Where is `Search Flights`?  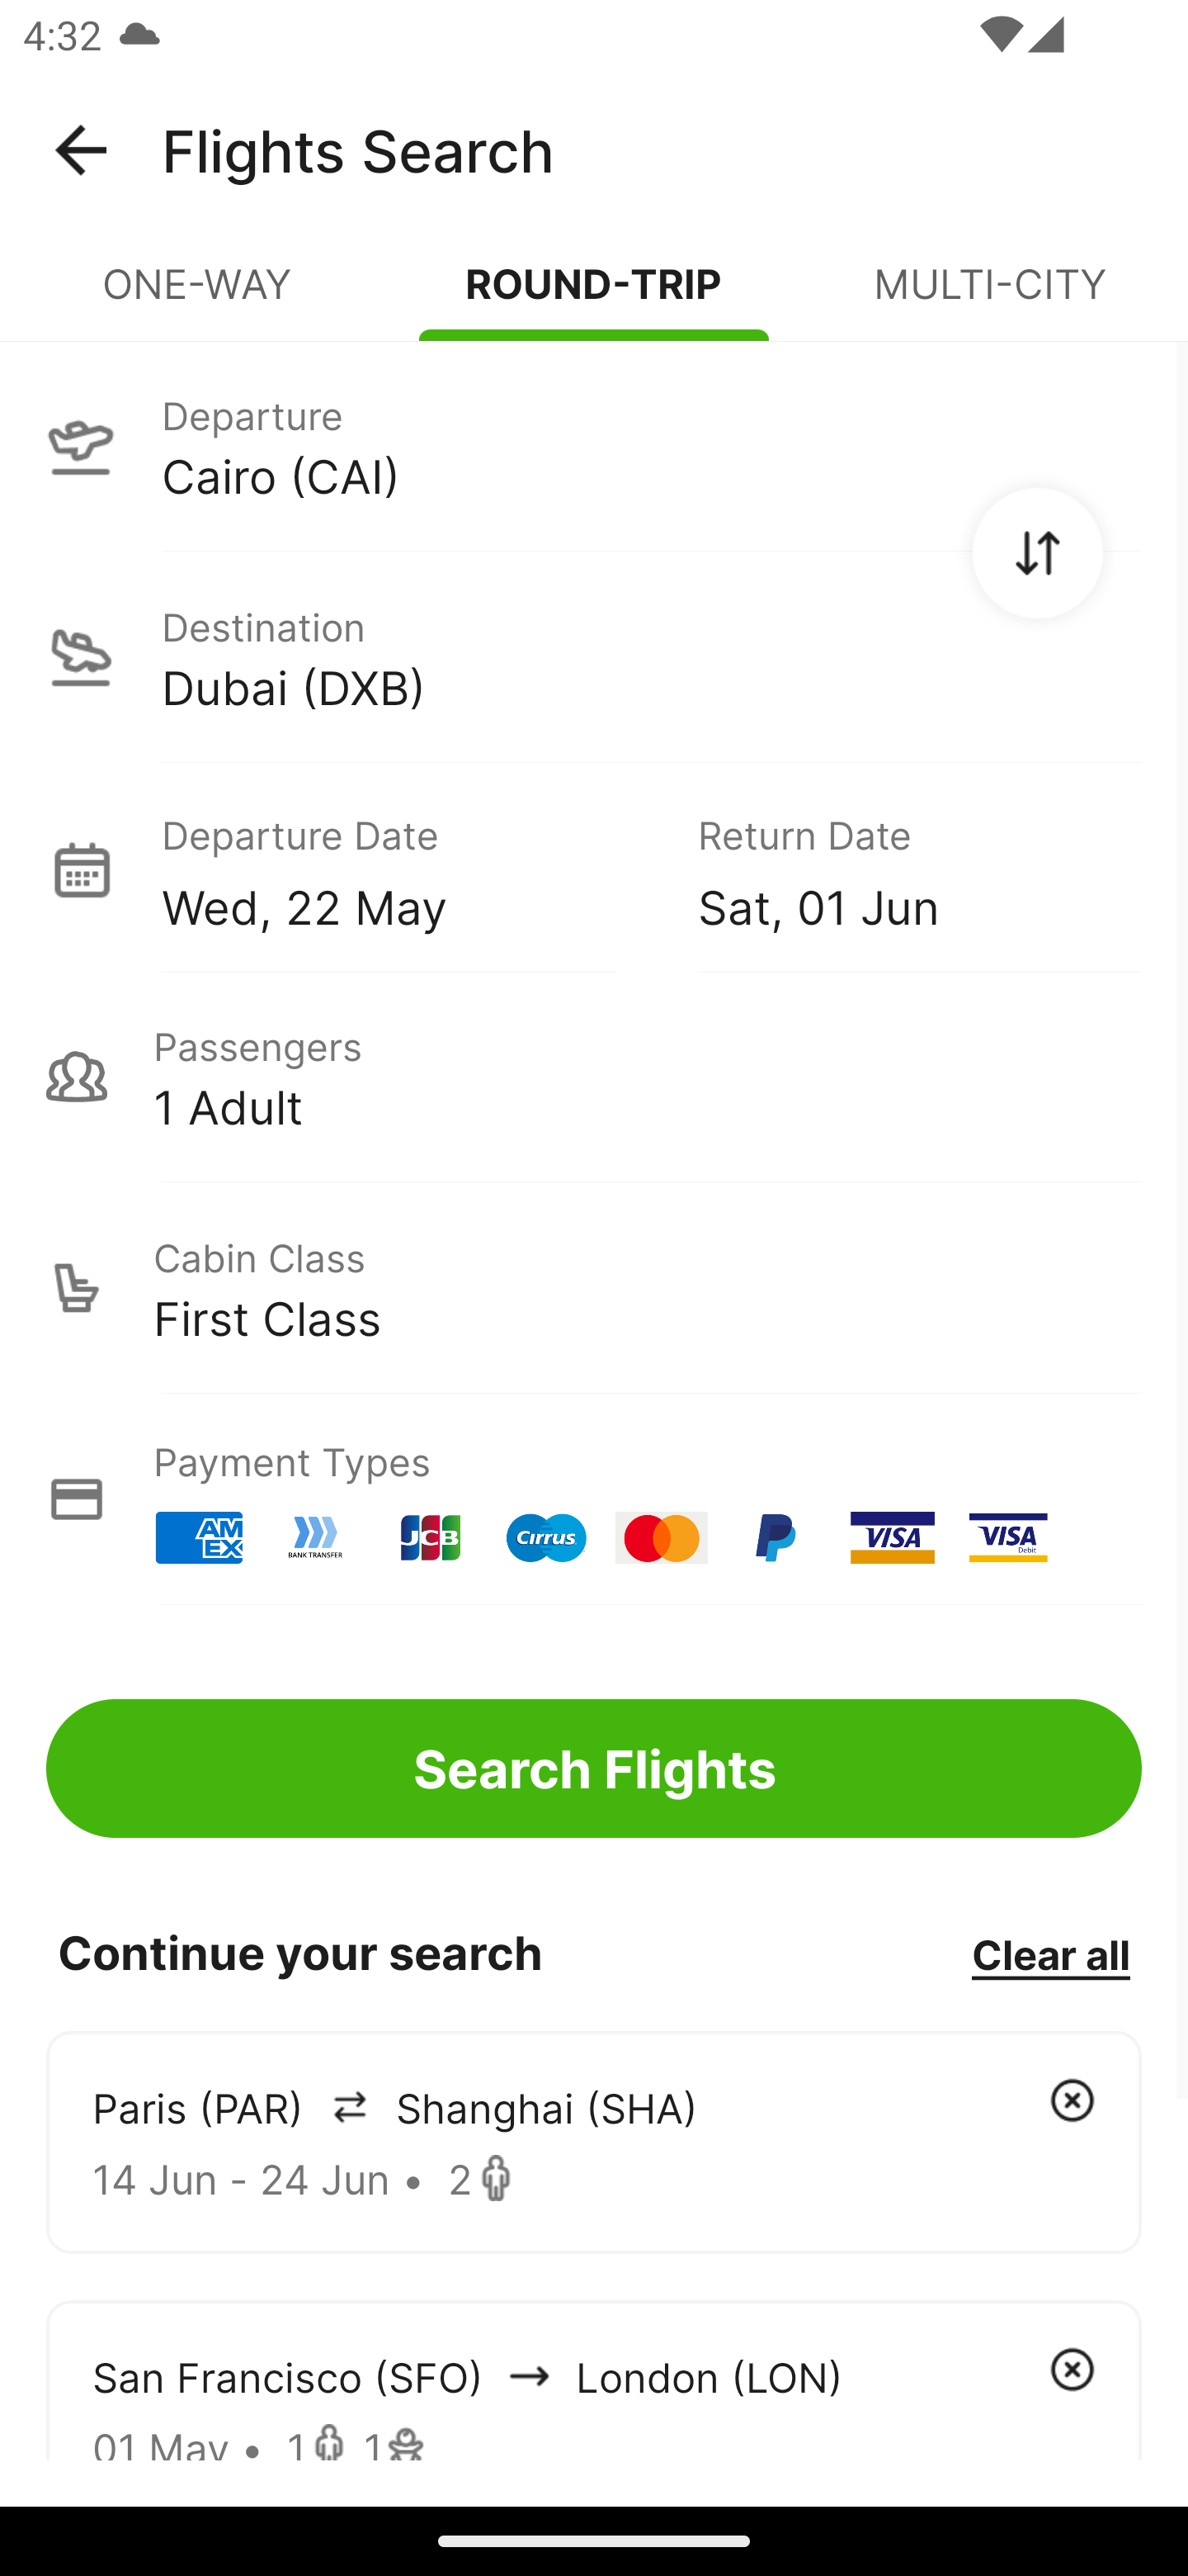
Search Flights is located at coordinates (594, 1769).